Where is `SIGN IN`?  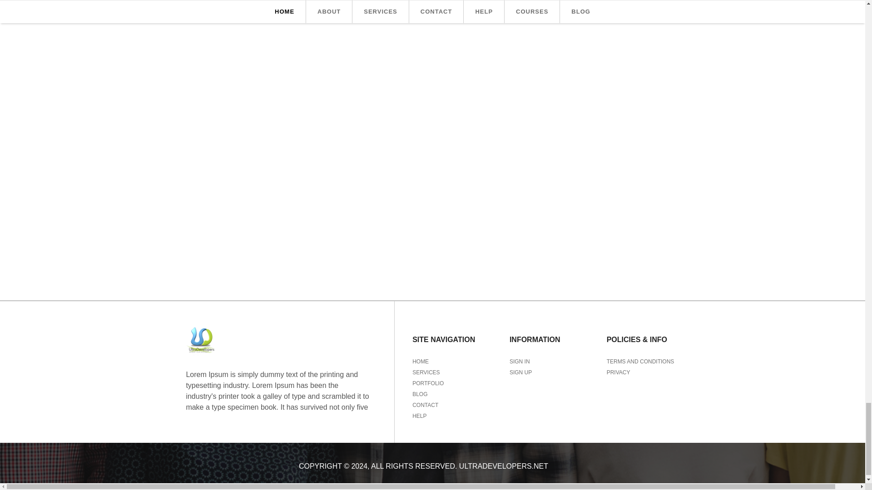
SIGN IN is located at coordinates (520, 361).